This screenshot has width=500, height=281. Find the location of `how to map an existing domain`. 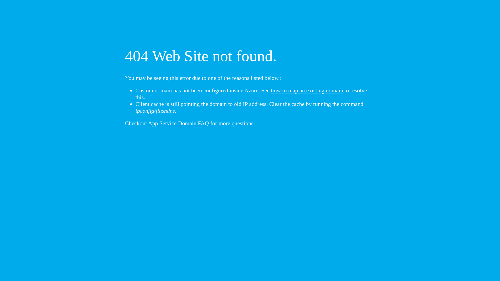

how to map an existing domain is located at coordinates (307, 91).